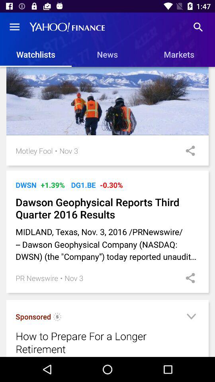  I want to click on launch sponsored, so click(33, 317).